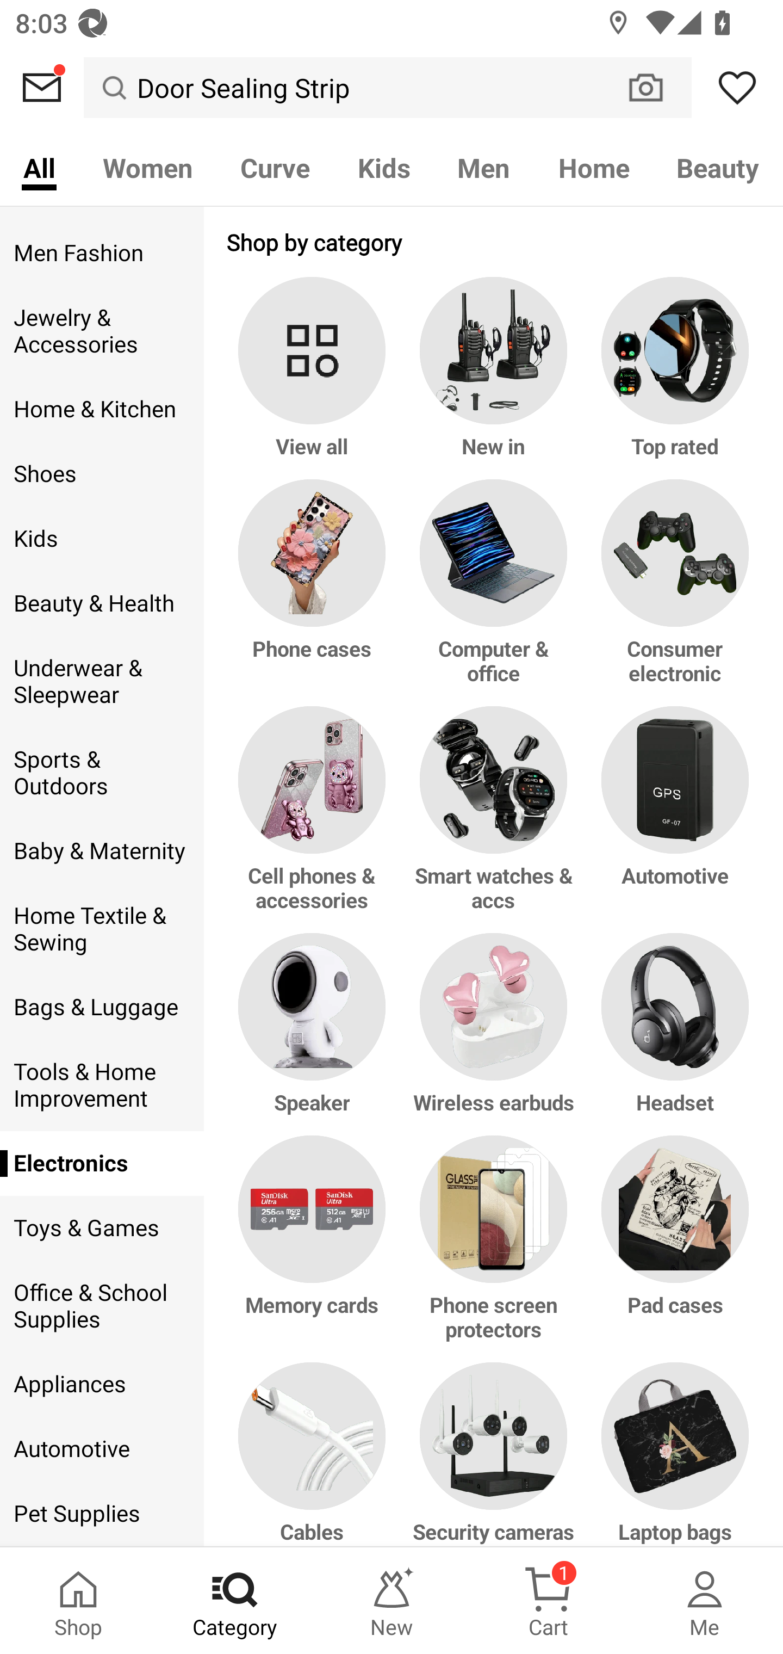  Describe the element at coordinates (705, 1601) in the screenshot. I see `Me` at that location.